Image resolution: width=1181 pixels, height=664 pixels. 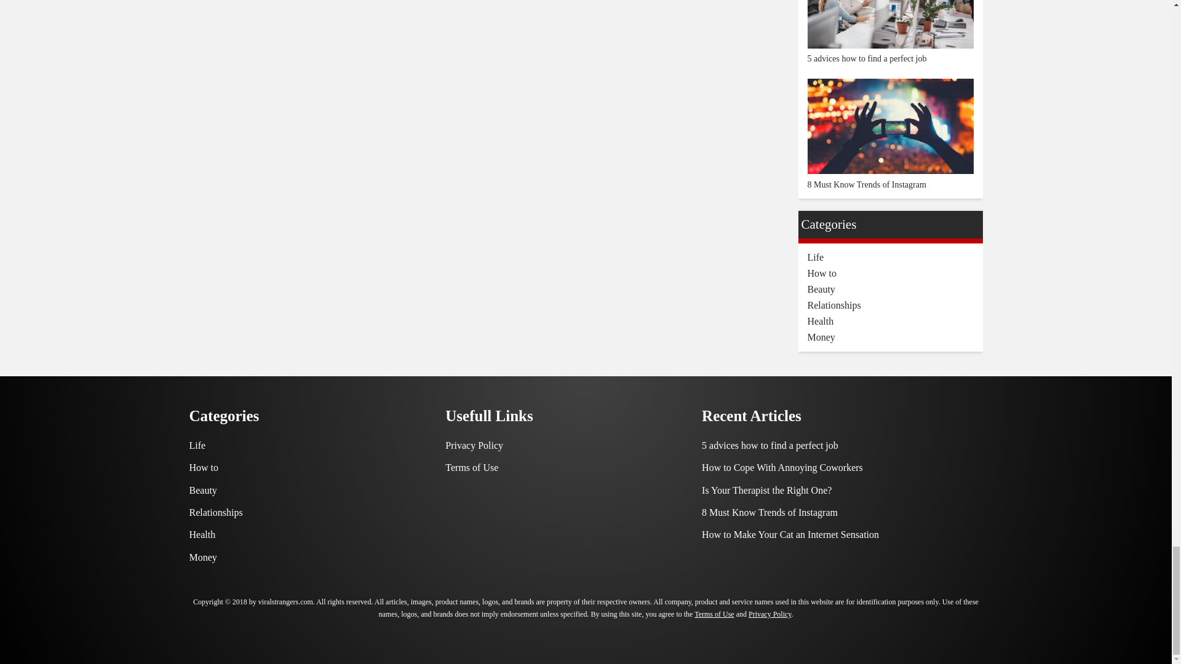 What do you see at coordinates (766, 490) in the screenshot?
I see `Is Your Therapist the Right One?` at bounding box center [766, 490].